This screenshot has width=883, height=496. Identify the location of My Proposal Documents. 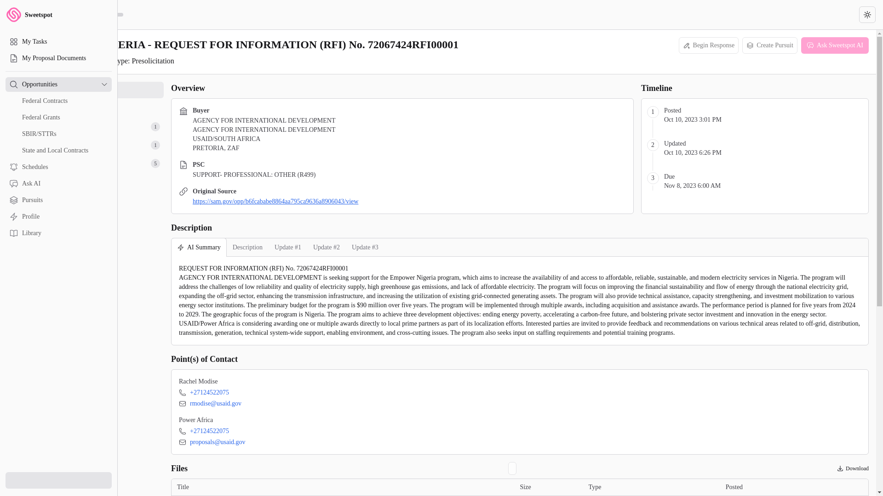
(58, 58).